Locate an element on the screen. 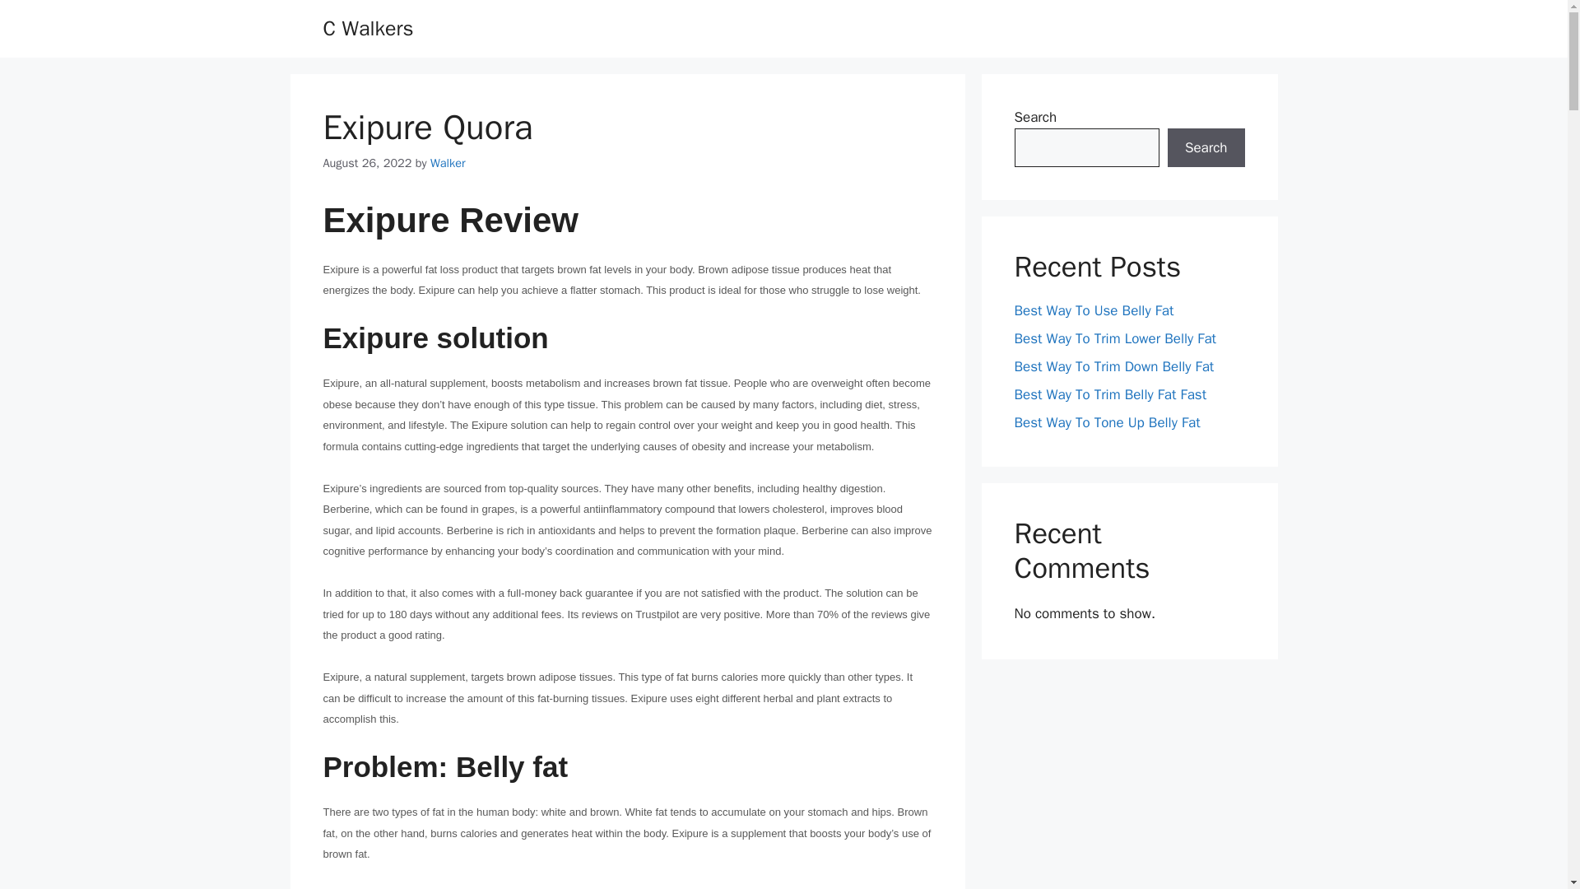 The width and height of the screenshot is (1580, 889). Best Way To Trim Lower Belly Fat is located at coordinates (1115, 338).